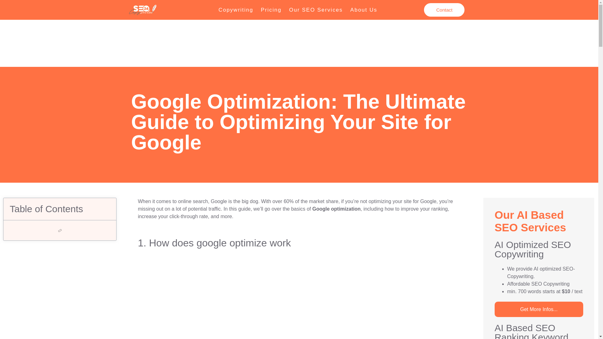  I want to click on Get More Infos..., so click(539, 309).